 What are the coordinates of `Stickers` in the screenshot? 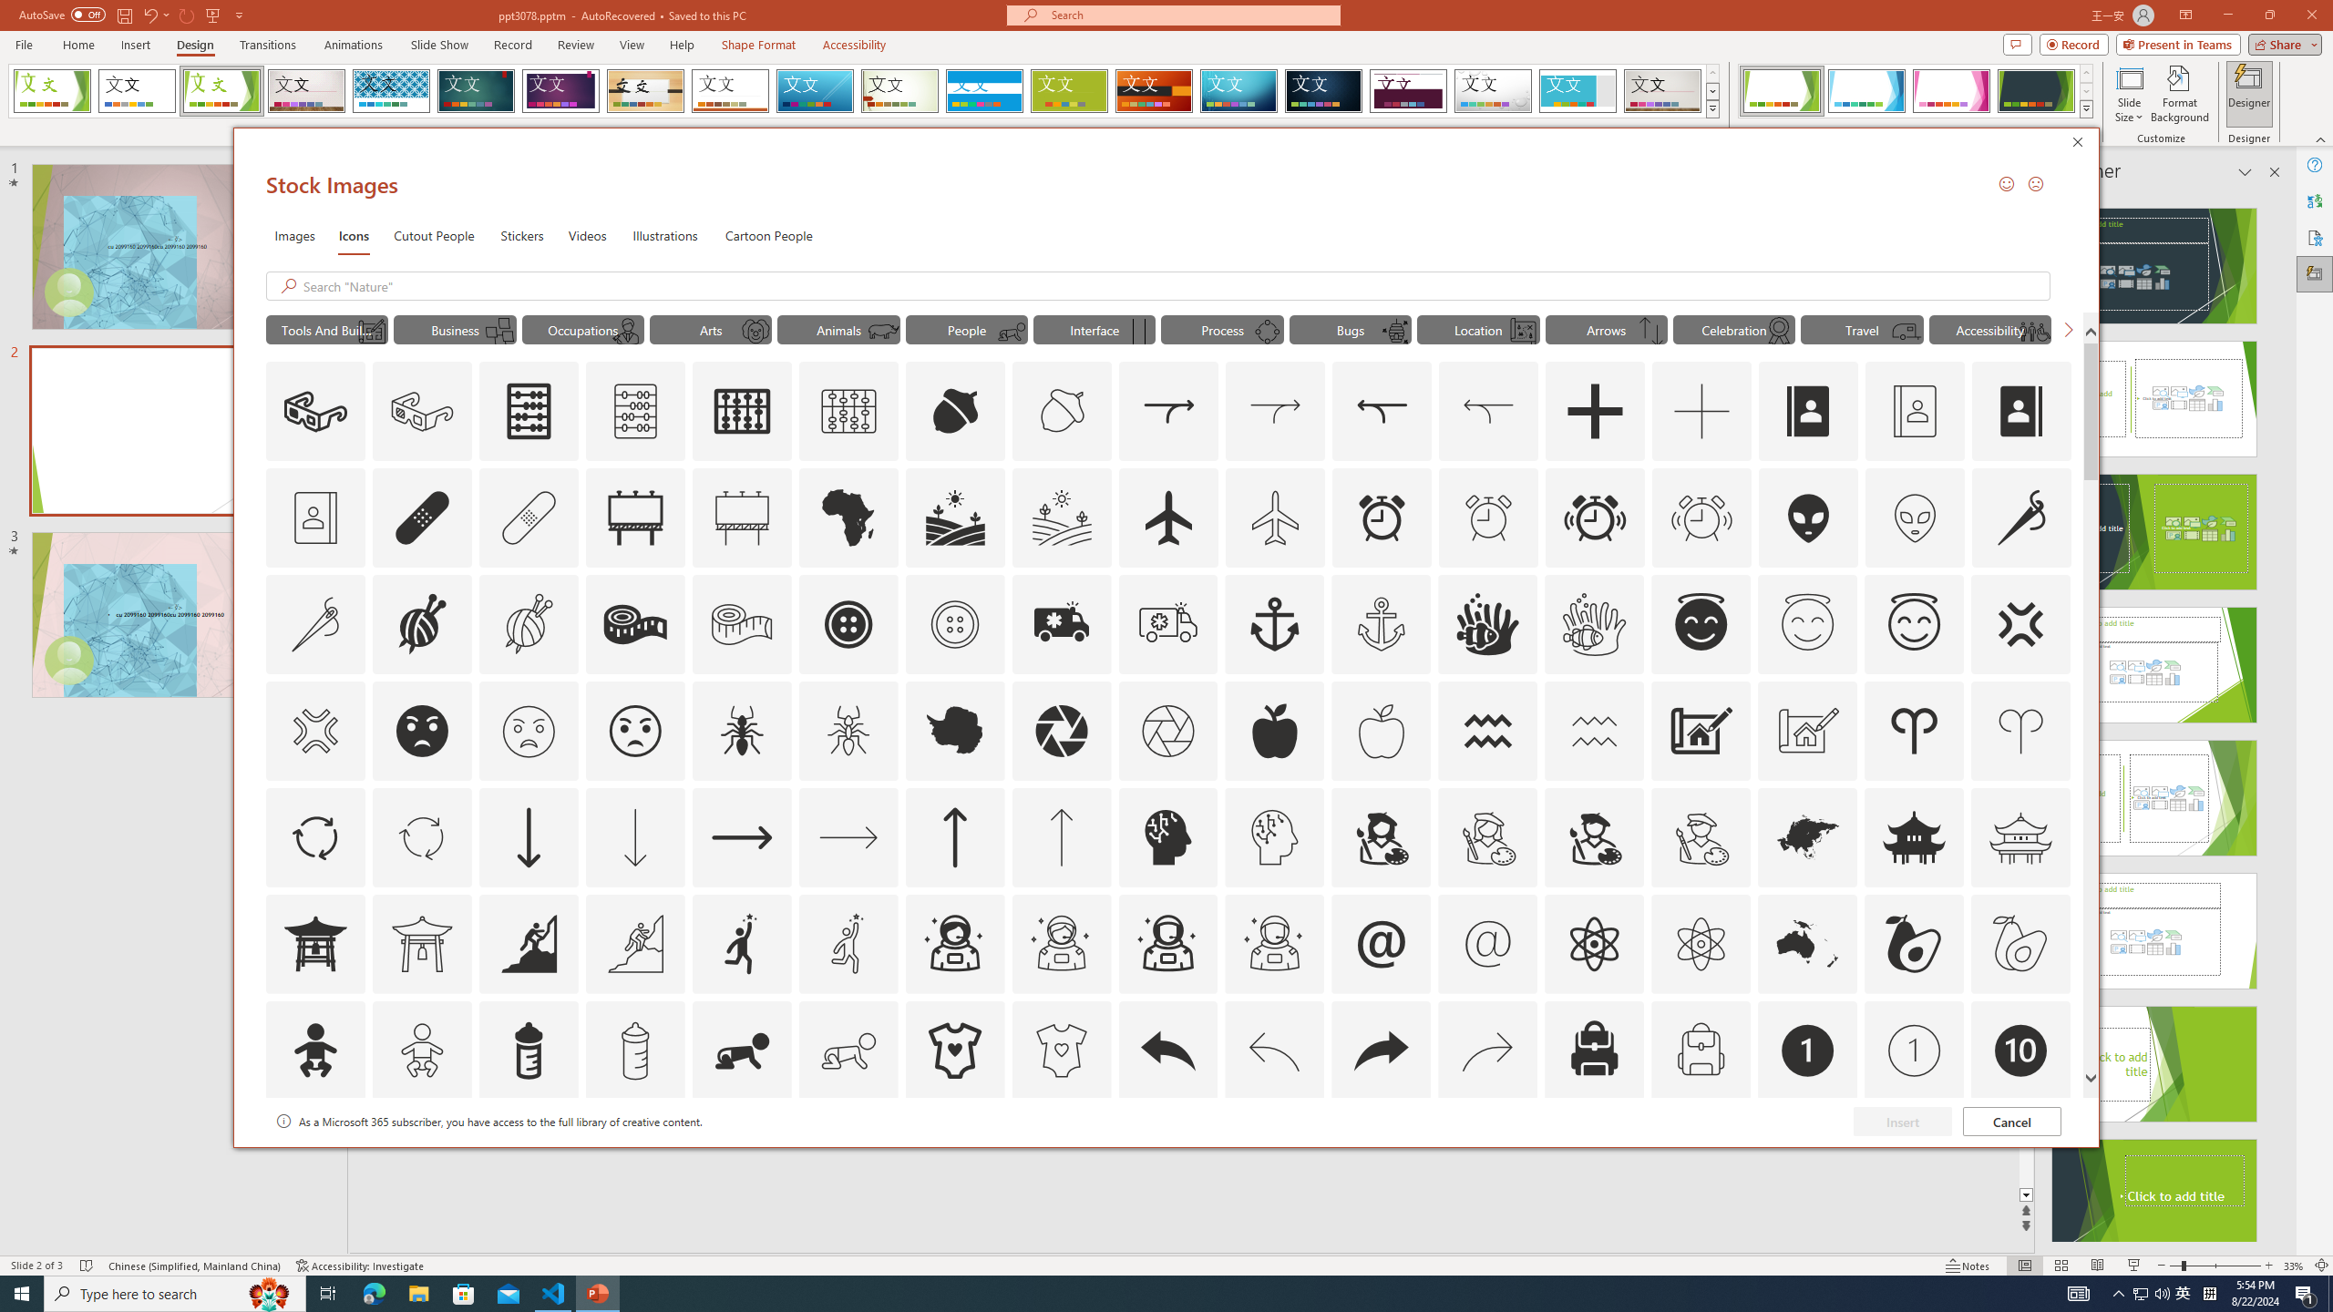 It's located at (522, 235).